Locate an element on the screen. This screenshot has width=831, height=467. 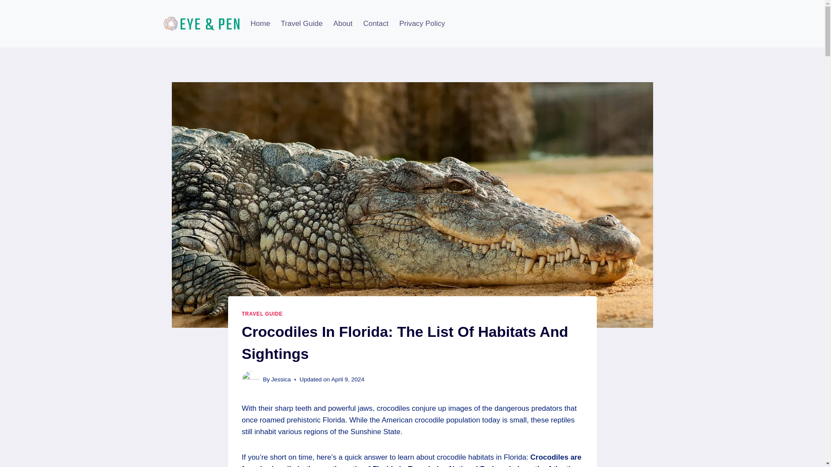
Contact is located at coordinates (376, 23).